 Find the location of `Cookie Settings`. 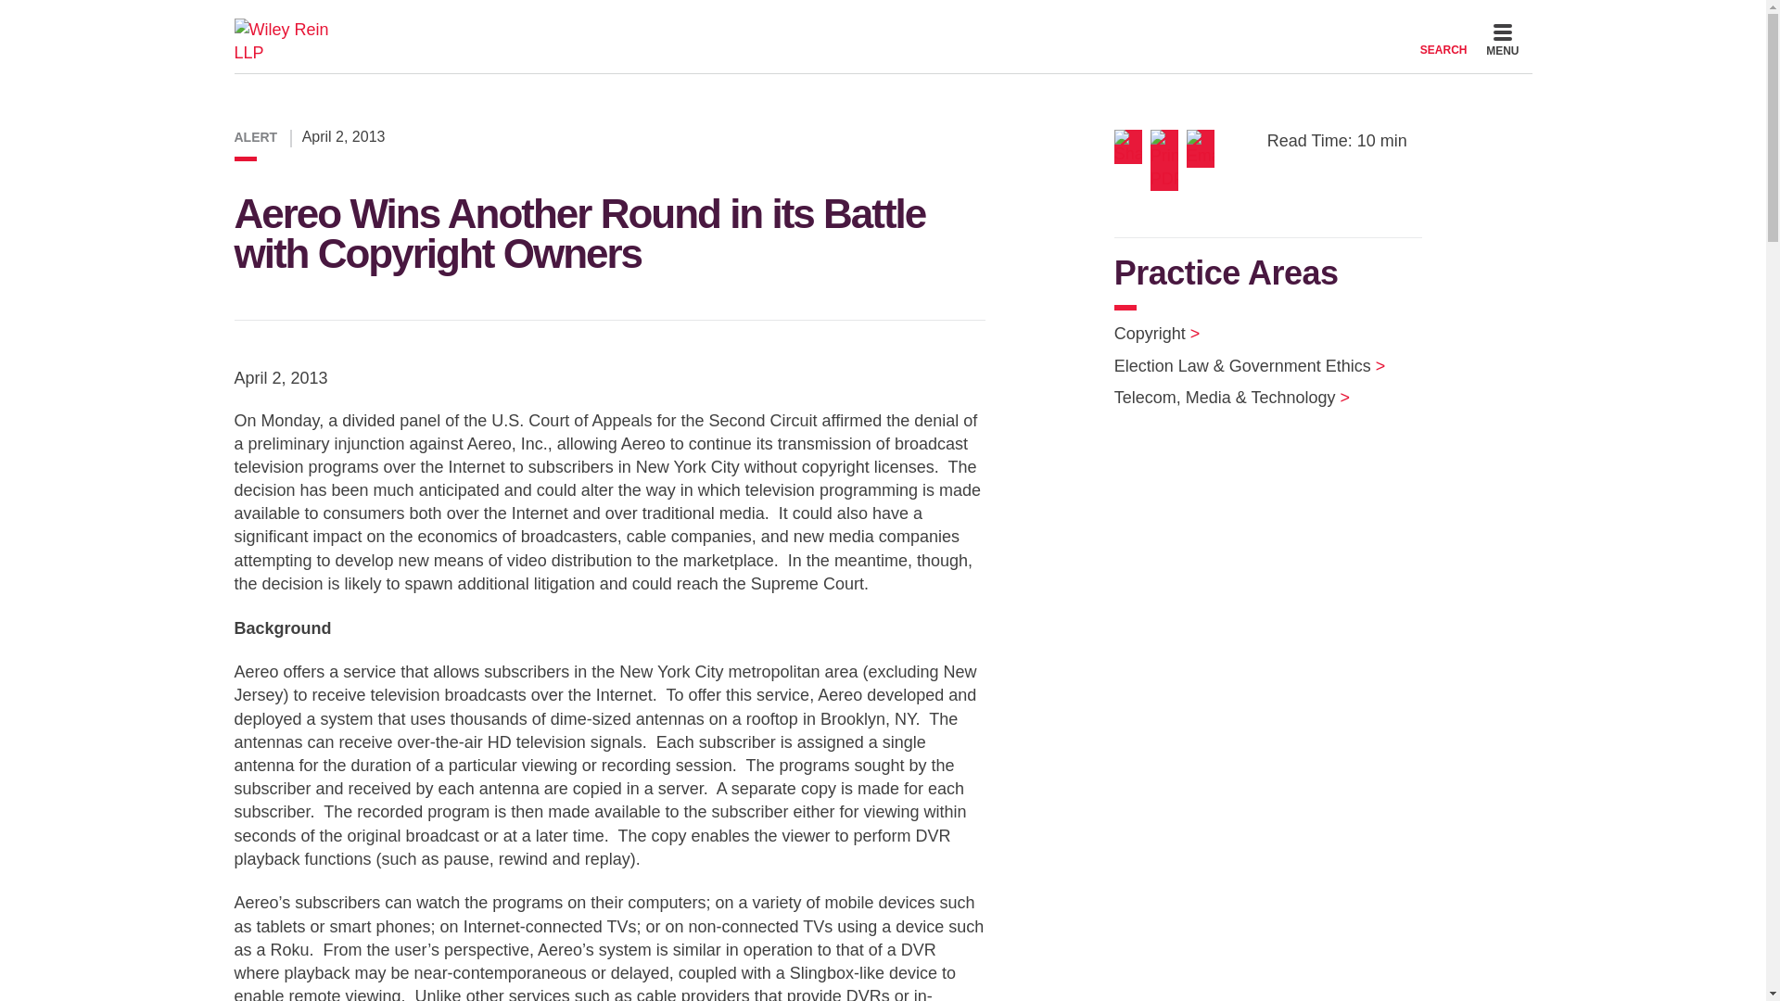

Cookie Settings is located at coordinates (810, 20).